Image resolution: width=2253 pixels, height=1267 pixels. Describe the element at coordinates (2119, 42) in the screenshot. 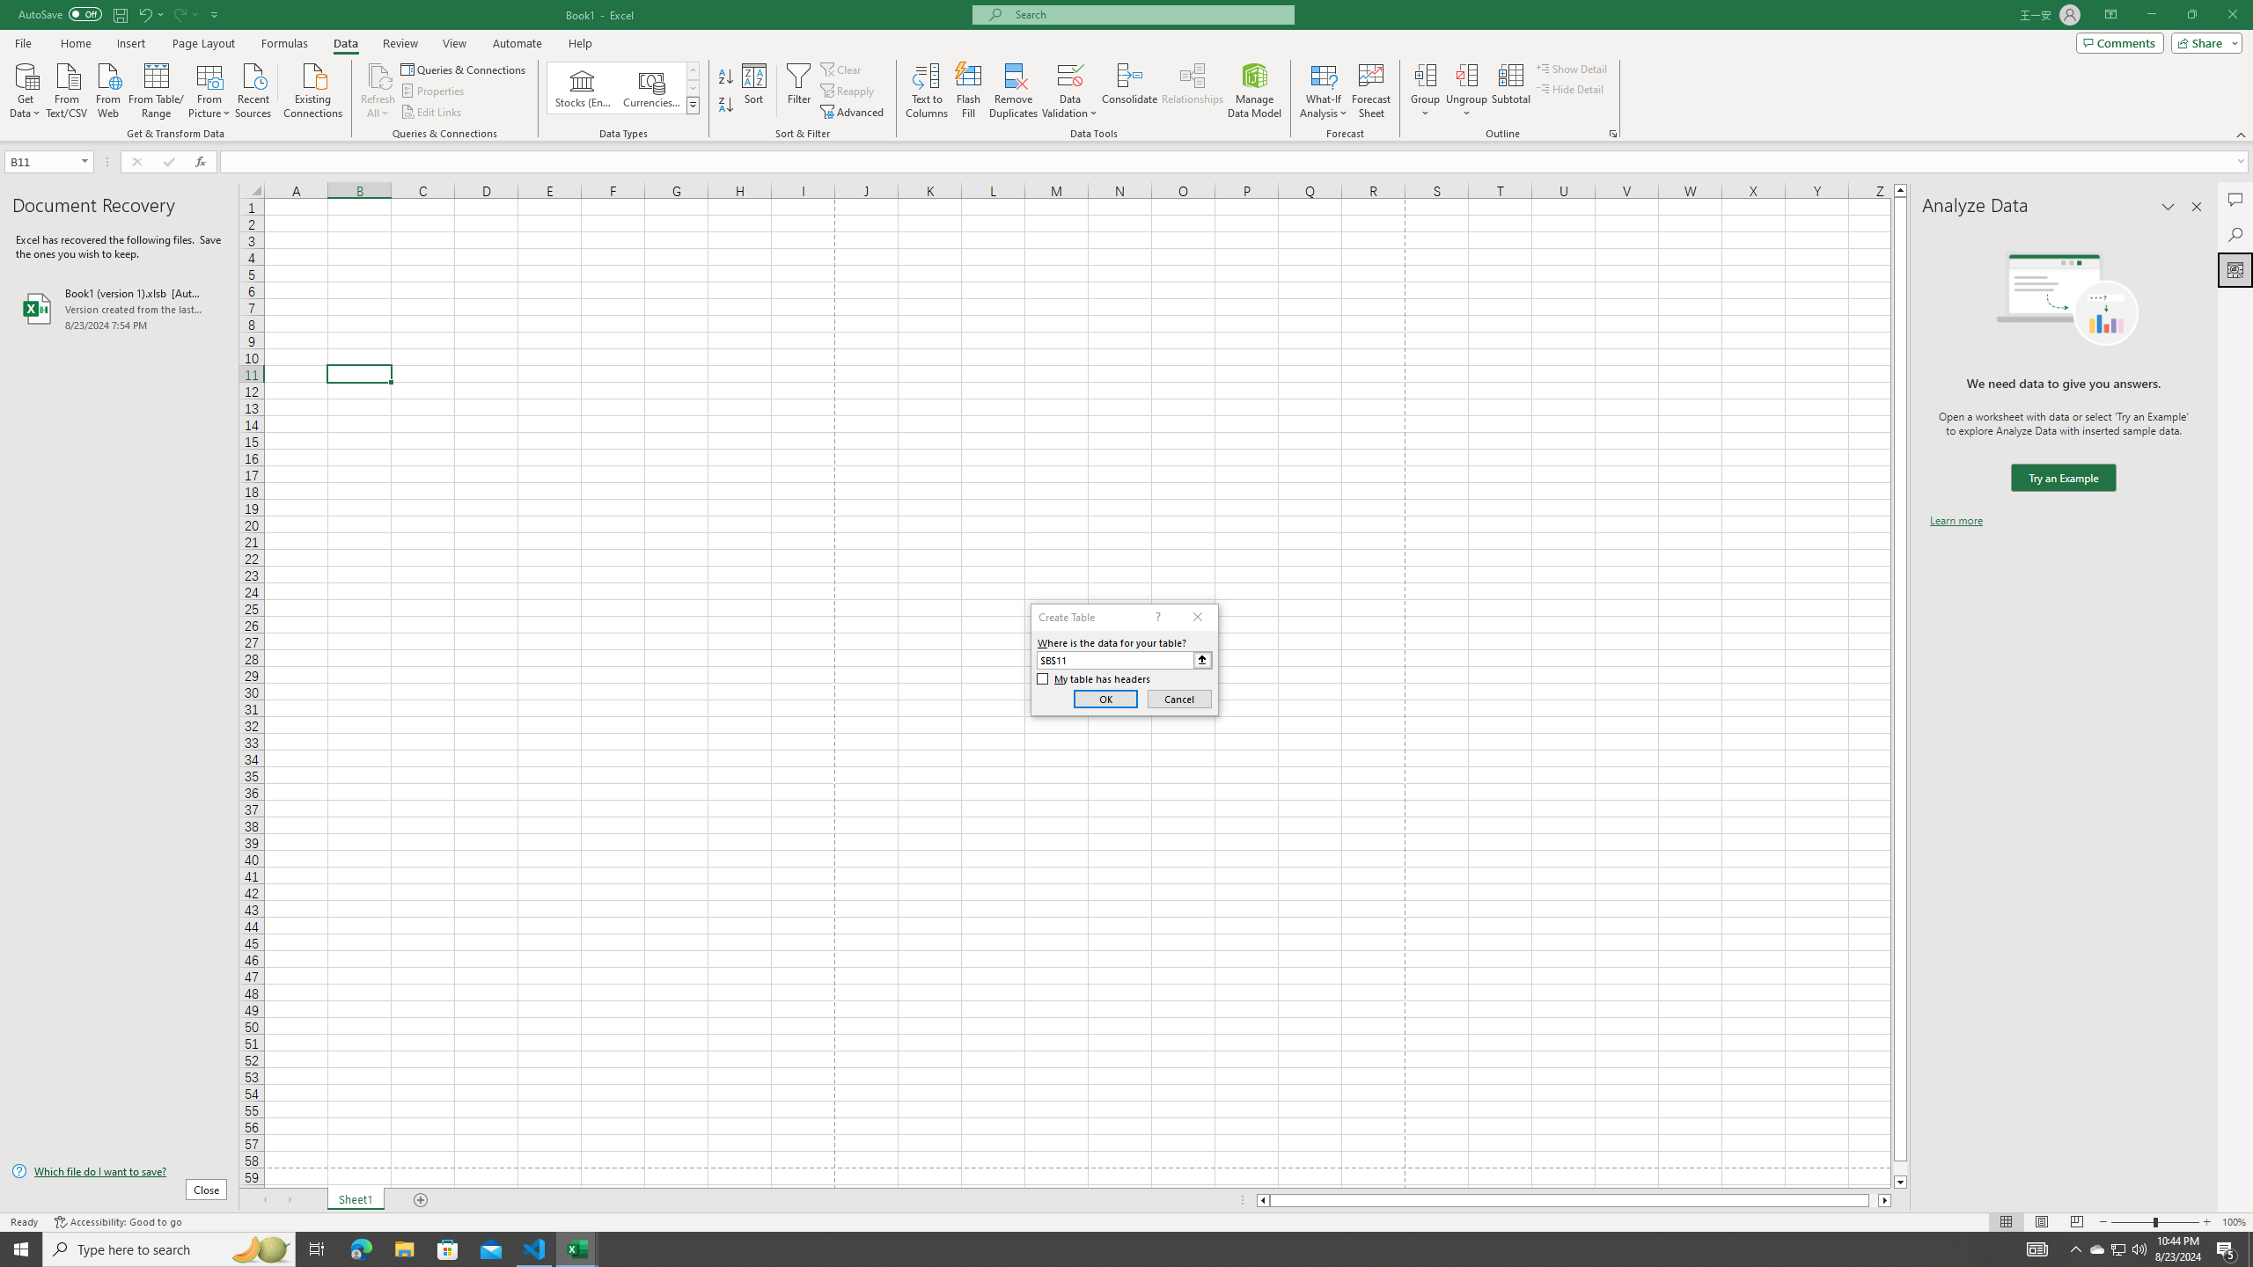

I see `Comments` at that location.